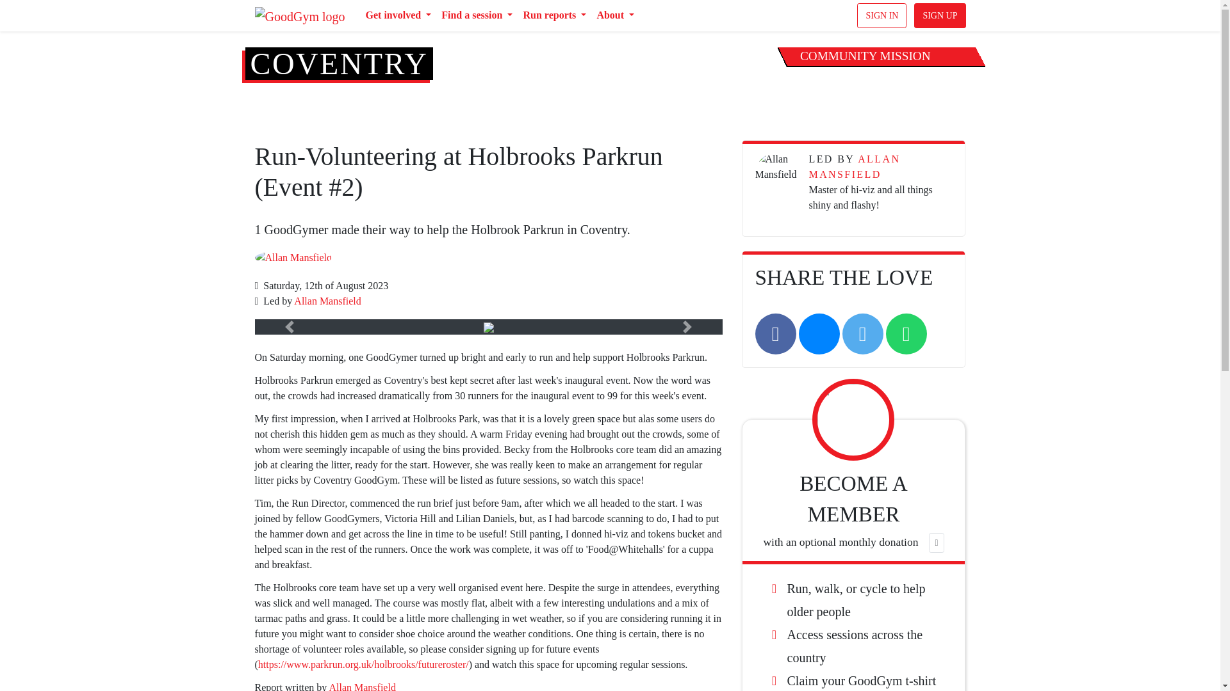 Image resolution: width=1230 pixels, height=691 pixels. I want to click on Run reports, so click(555, 15).